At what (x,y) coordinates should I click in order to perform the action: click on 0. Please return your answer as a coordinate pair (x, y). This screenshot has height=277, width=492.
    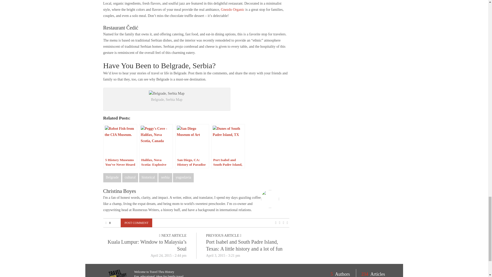
    Looking at the image, I should click on (108, 222).